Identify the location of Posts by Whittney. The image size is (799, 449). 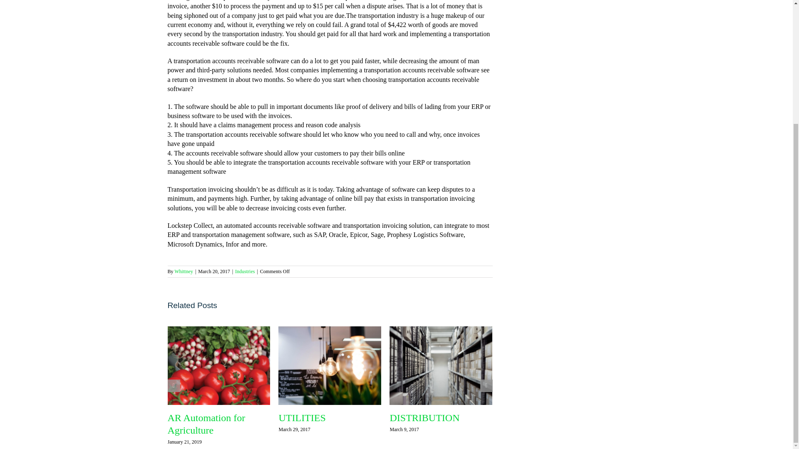
(184, 271).